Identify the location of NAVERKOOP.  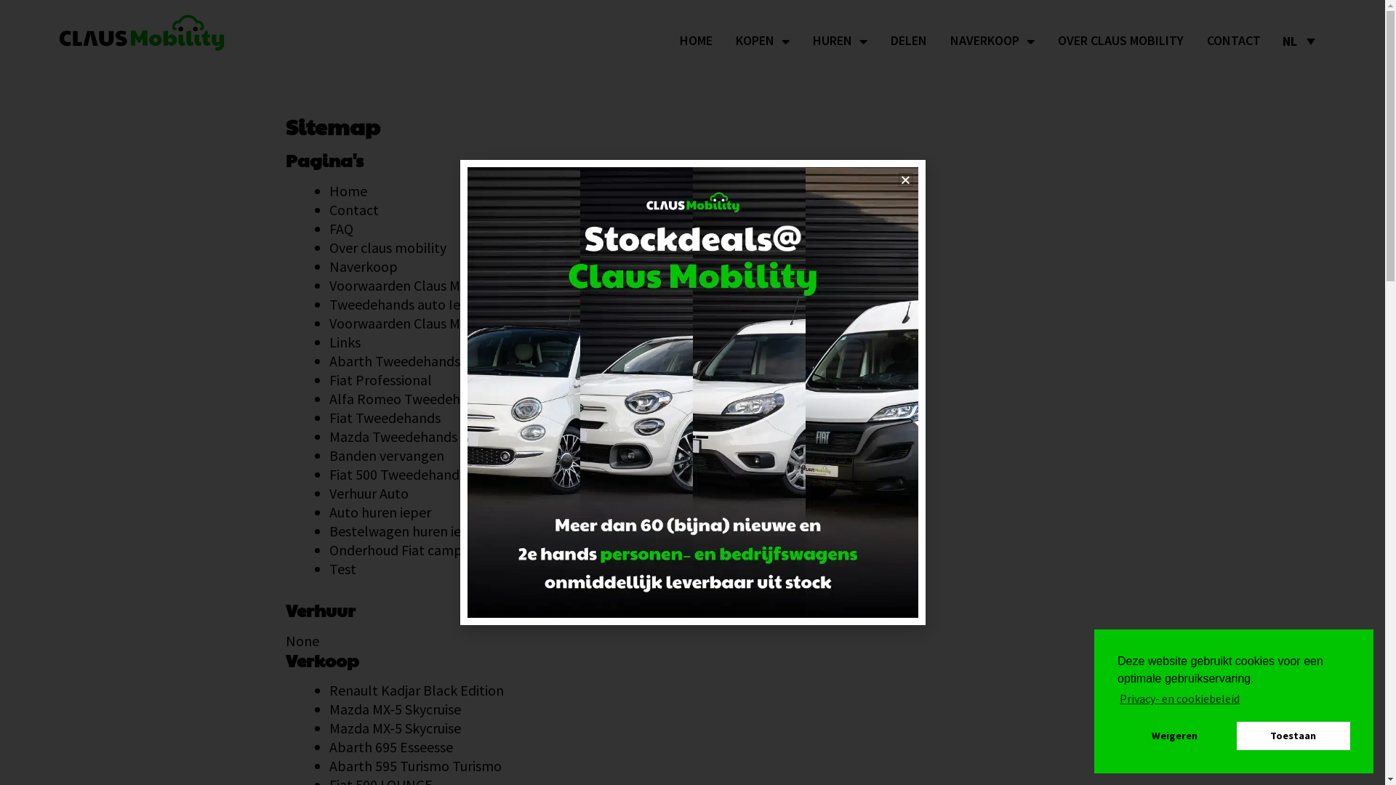
(992, 41).